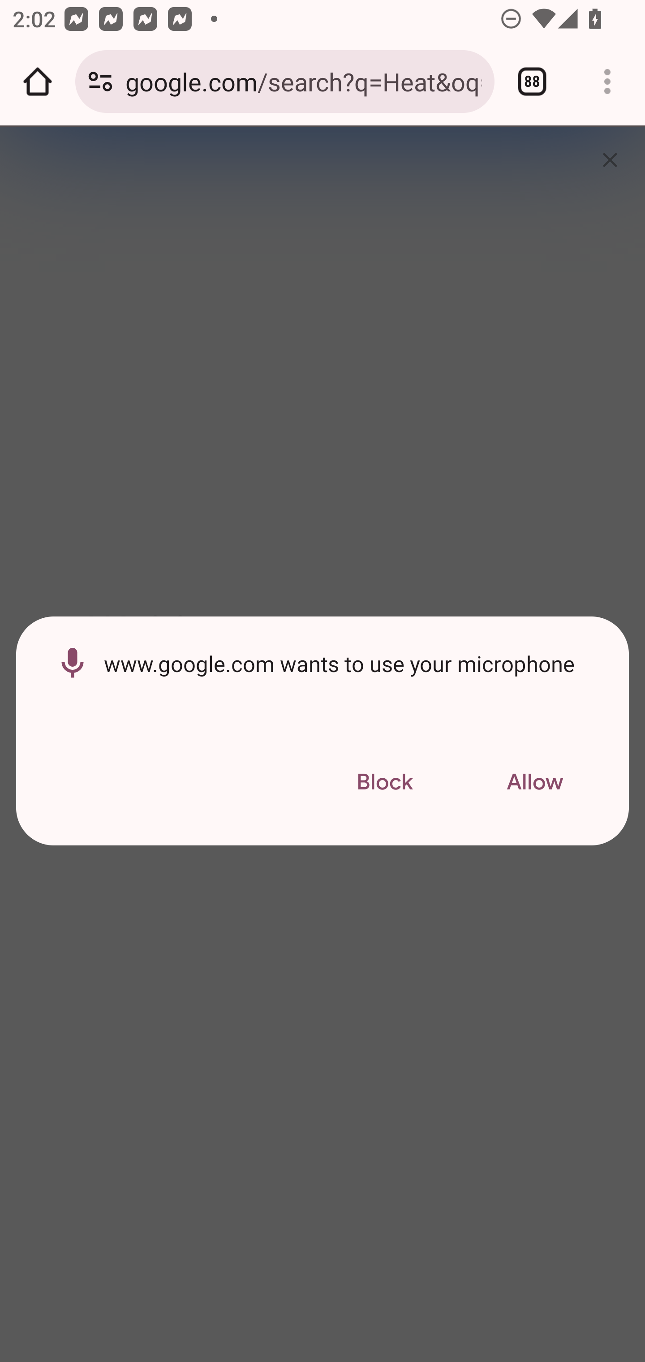 Image resolution: width=645 pixels, height=1362 pixels. I want to click on Switch or close tabs, so click(532, 82).